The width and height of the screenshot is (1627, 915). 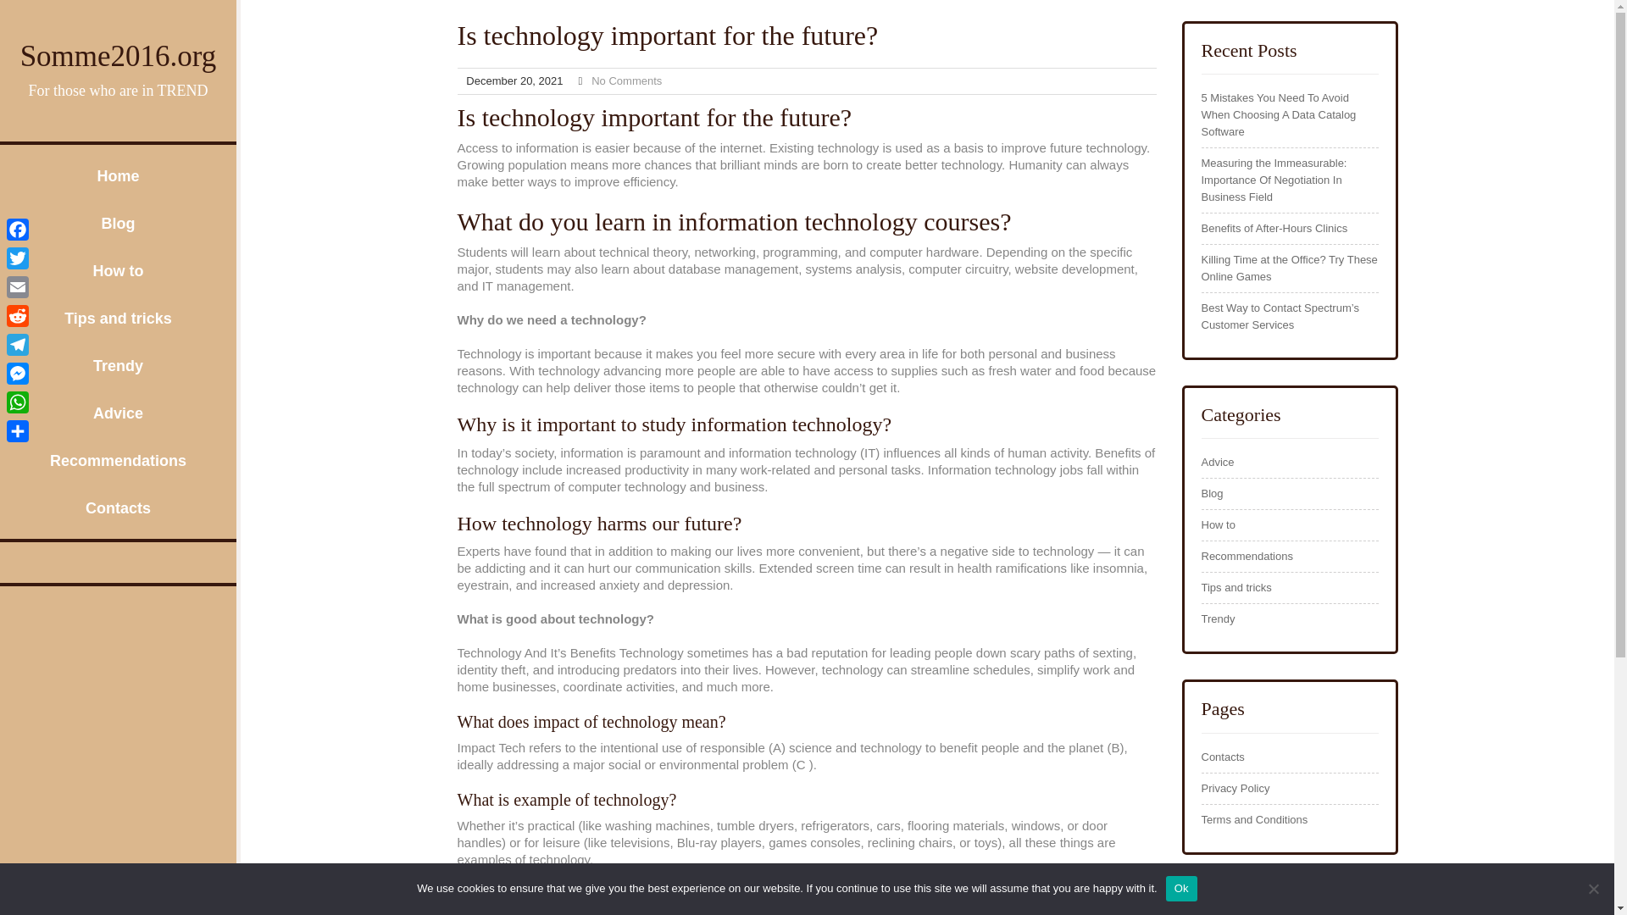 I want to click on Recommendations, so click(x=118, y=461).